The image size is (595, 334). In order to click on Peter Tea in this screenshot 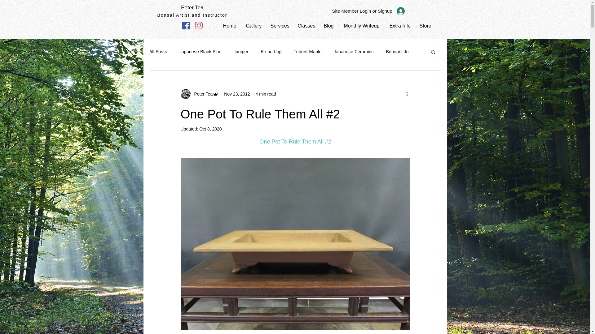, I will do `click(201, 94)`.